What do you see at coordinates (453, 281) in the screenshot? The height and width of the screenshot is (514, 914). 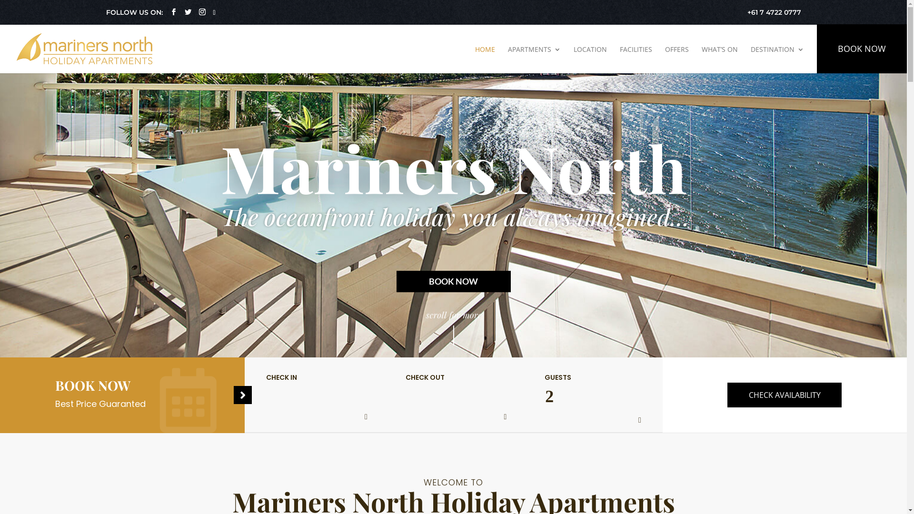 I see `BOOK NOW` at bounding box center [453, 281].